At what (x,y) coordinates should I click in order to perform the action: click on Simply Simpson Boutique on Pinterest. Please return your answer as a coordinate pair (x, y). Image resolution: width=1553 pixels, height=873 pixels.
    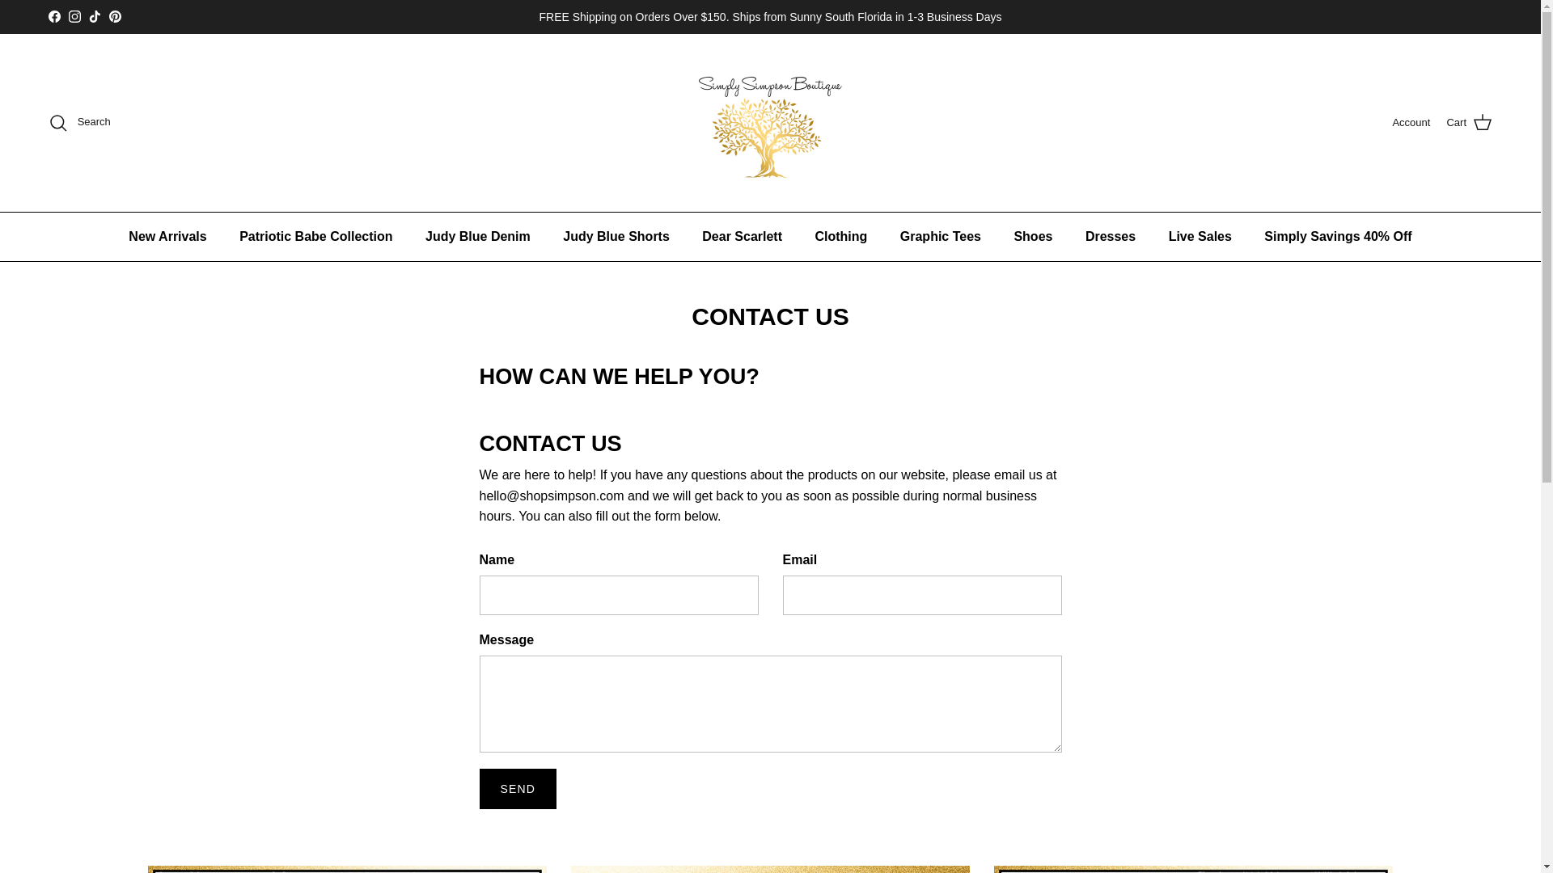
    Looking at the image, I should click on (115, 16).